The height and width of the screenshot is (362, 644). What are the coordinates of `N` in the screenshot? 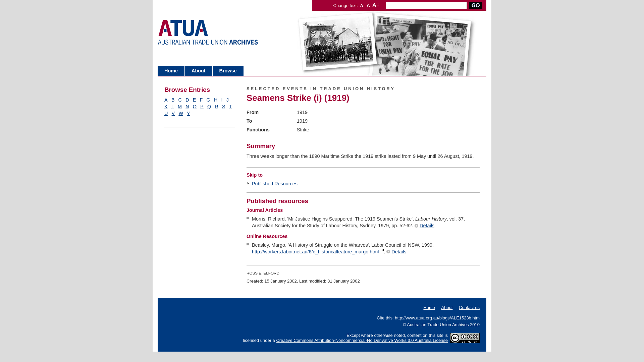 It's located at (187, 107).